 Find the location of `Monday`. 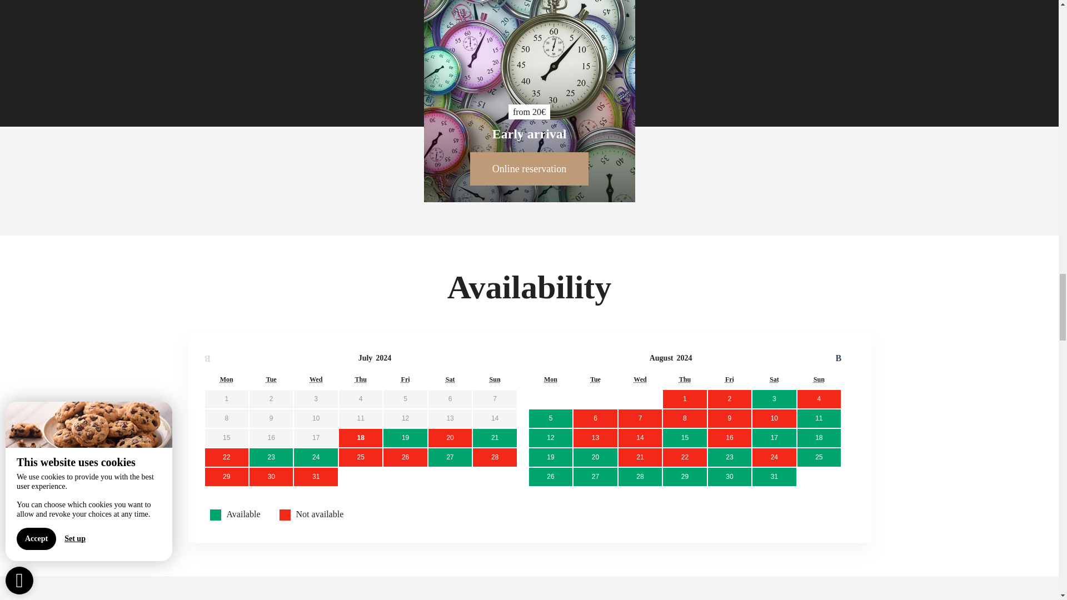

Monday is located at coordinates (227, 379).